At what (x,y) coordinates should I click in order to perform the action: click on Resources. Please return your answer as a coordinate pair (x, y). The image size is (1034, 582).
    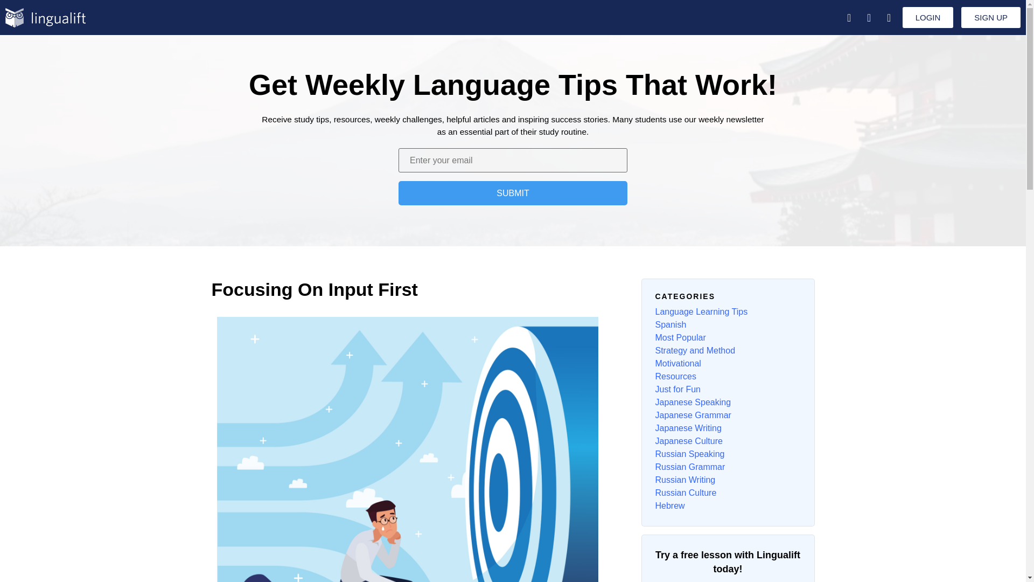
    Looking at the image, I should click on (675, 376).